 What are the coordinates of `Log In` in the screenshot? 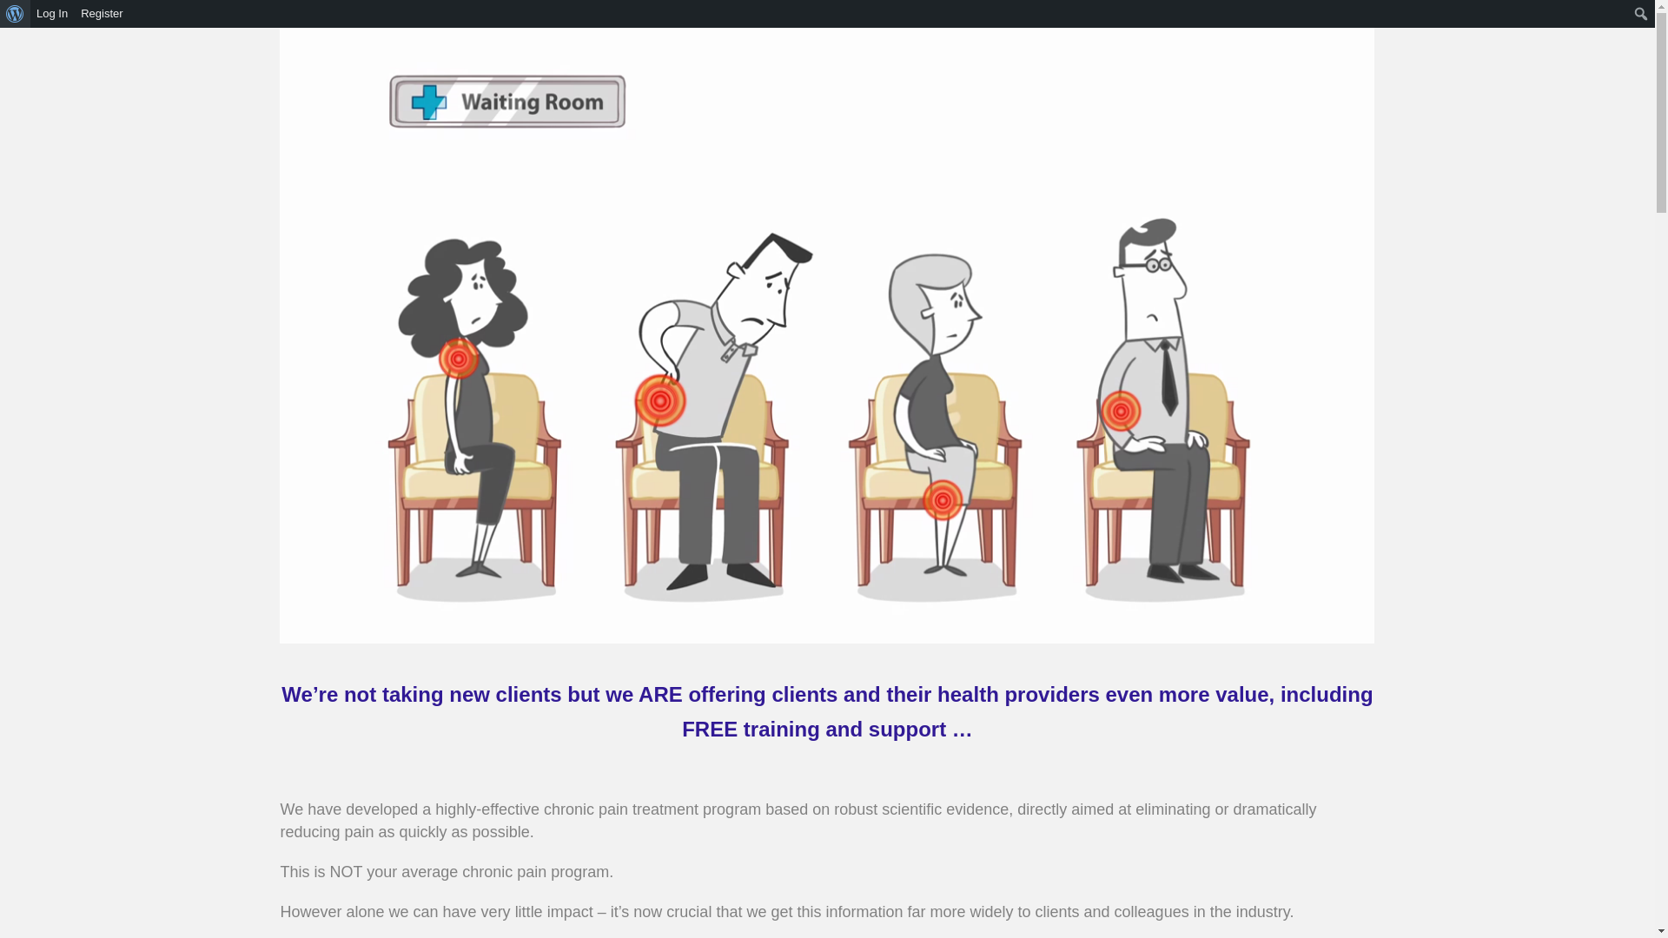 It's located at (52, 14).